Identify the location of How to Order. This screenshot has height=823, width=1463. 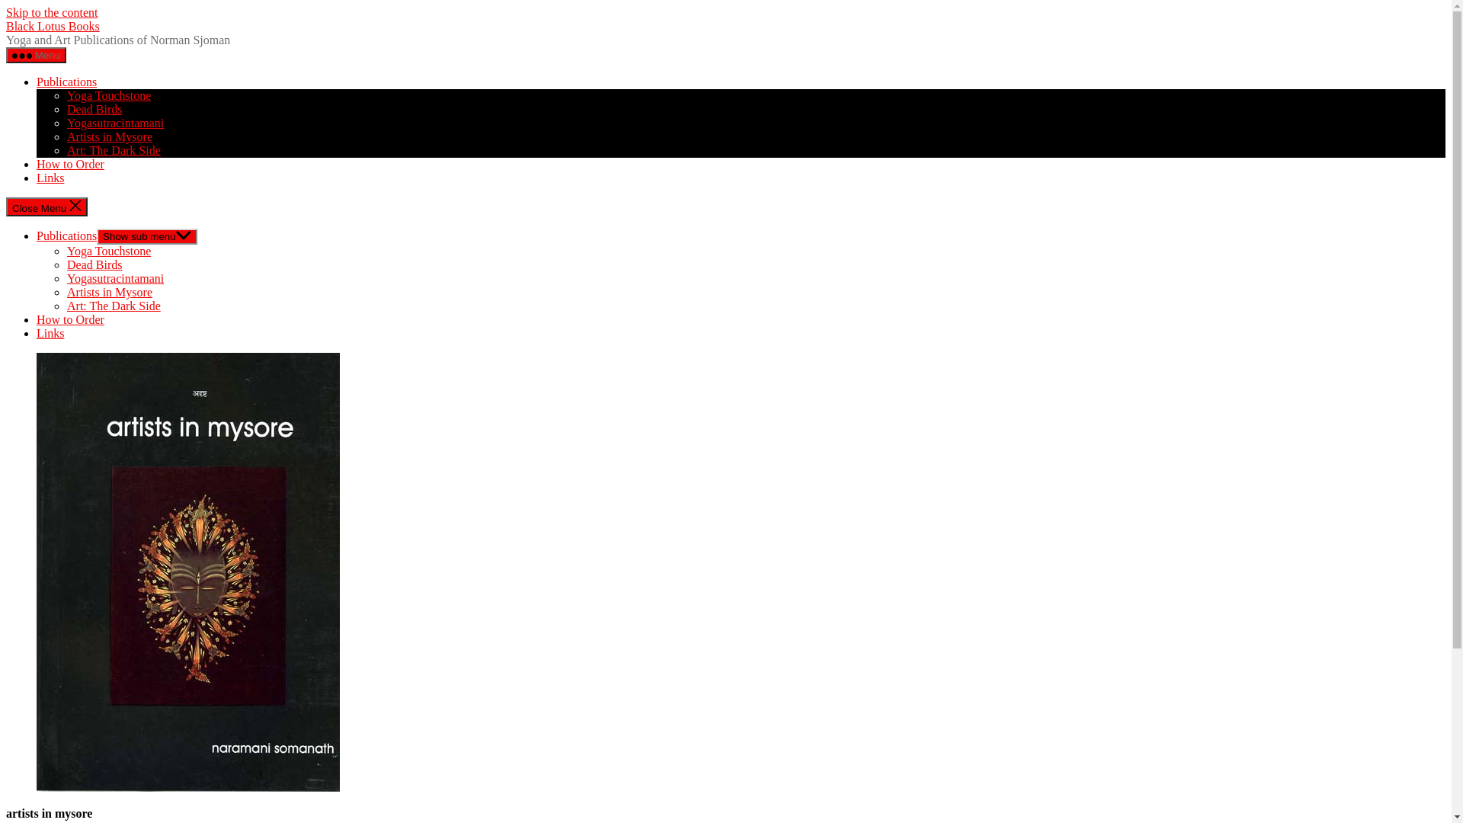
(70, 165).